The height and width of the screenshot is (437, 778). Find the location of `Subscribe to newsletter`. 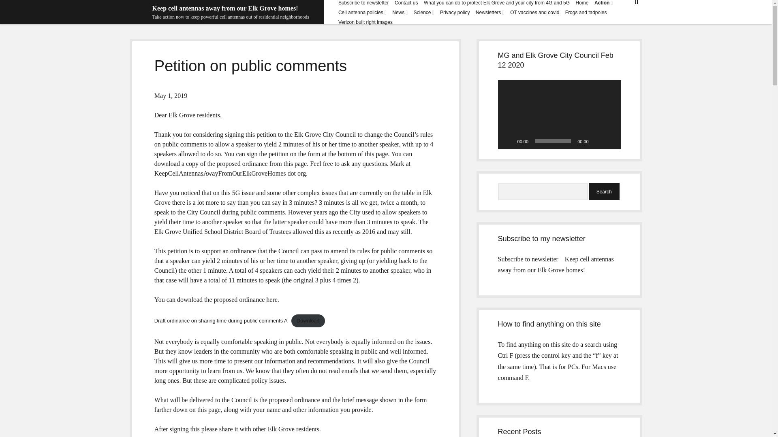

Subscribe to newsletter is located at coordinates (364, 3).